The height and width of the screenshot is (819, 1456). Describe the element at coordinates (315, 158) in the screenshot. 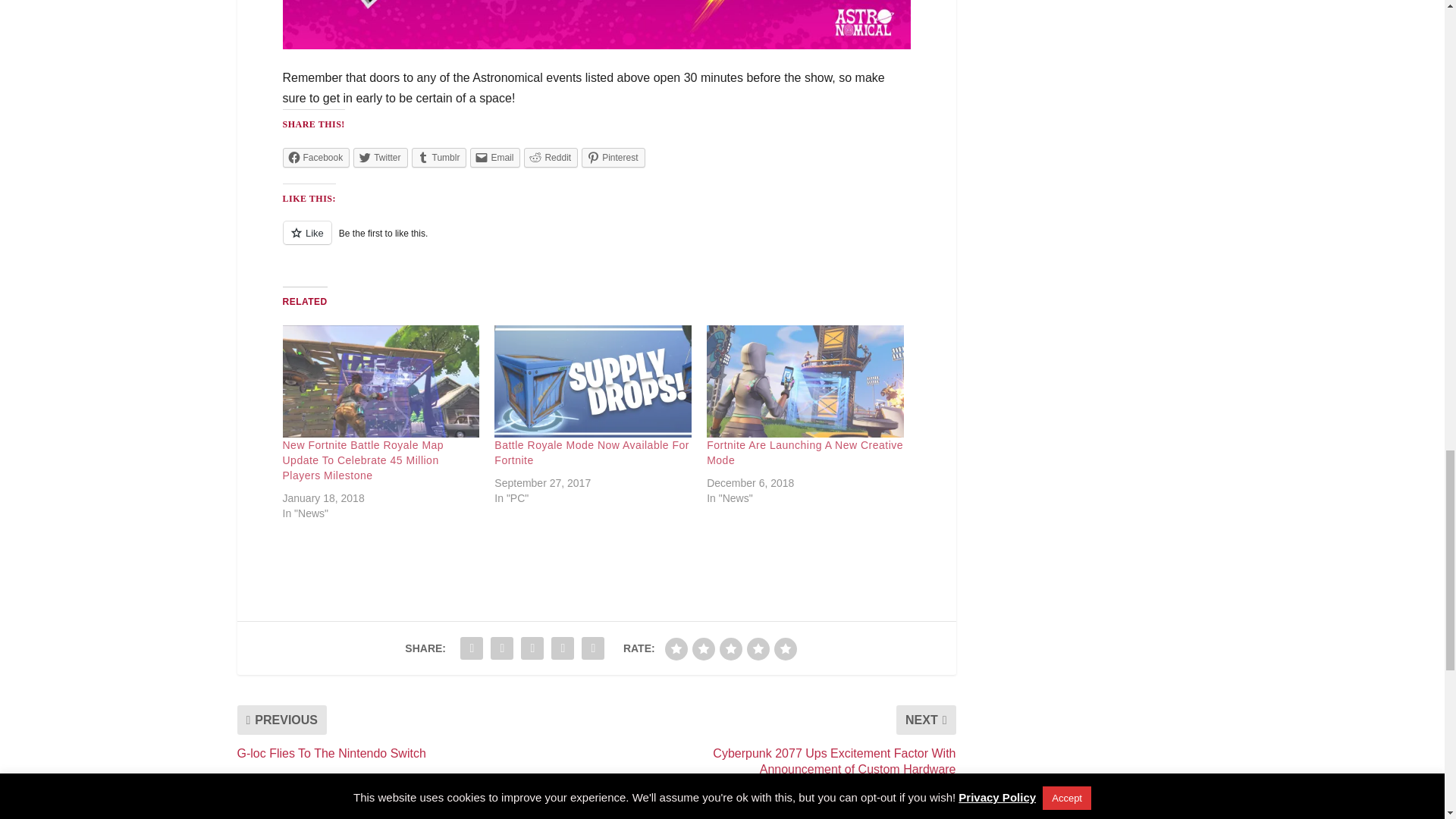

I see `Facebook` at that location.